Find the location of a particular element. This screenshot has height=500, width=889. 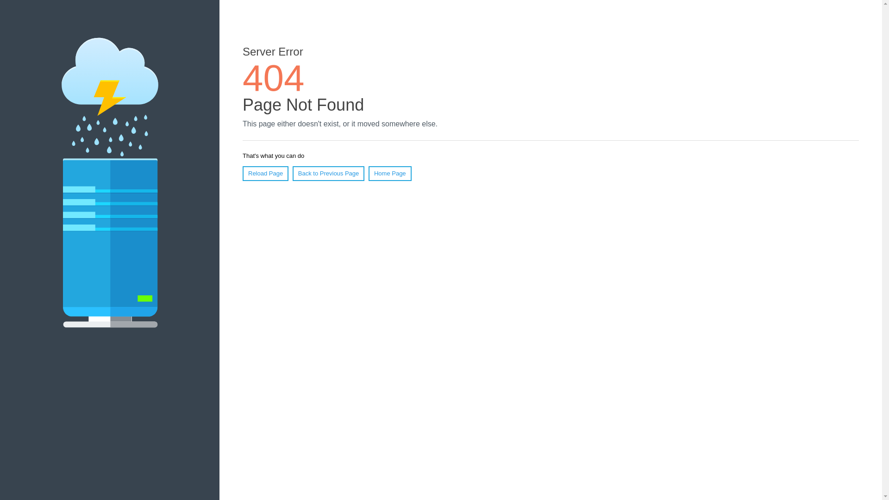

Reload Page is located at coordinates (266, 174).